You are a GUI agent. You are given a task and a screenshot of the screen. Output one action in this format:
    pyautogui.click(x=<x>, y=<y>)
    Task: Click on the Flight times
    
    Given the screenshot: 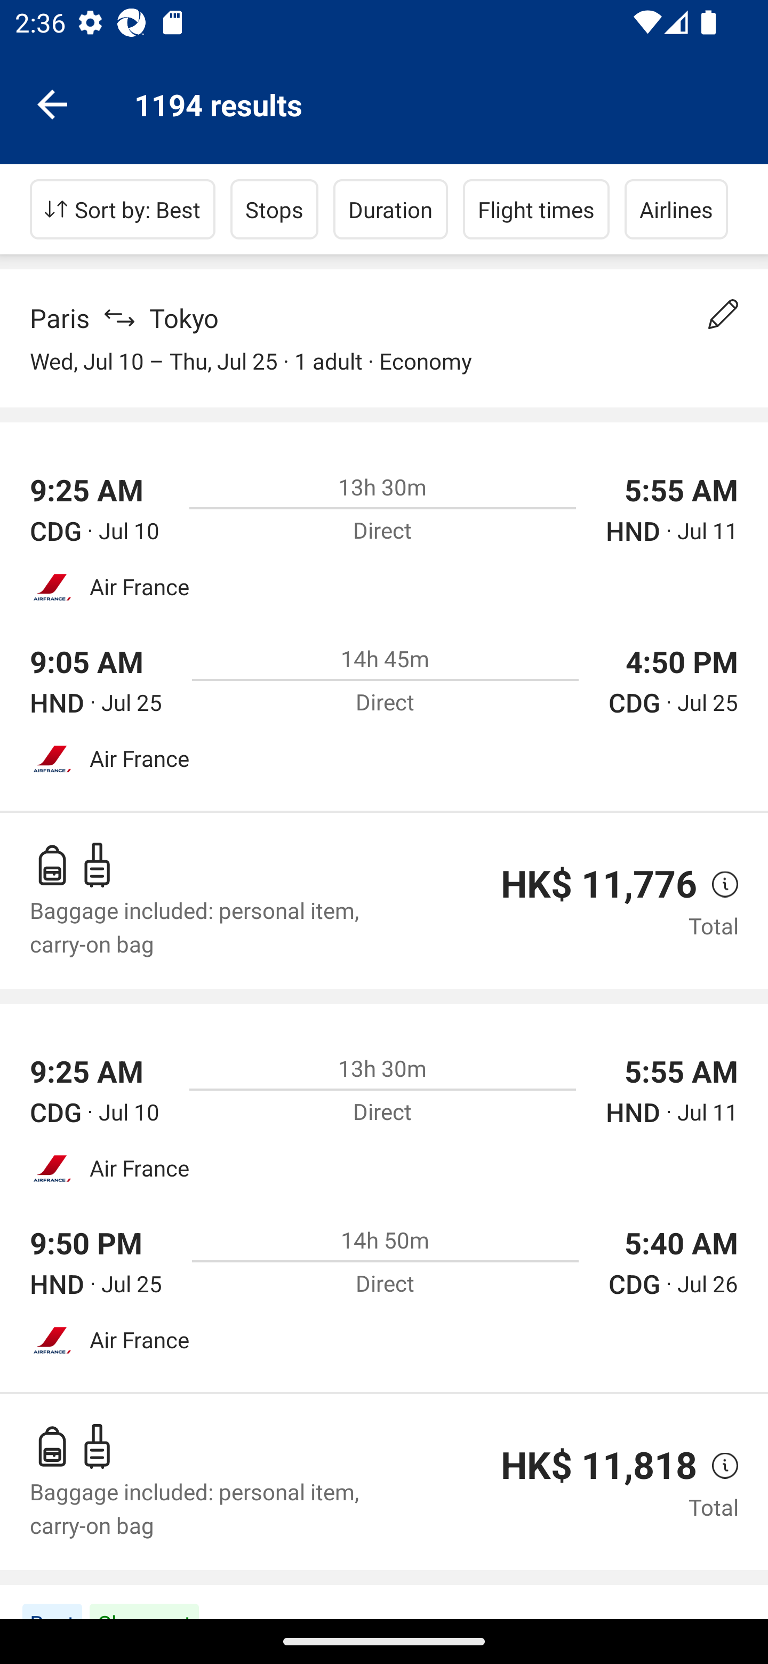 What is the action you would take?
    pyautogui.click(x=537, y=209)
    